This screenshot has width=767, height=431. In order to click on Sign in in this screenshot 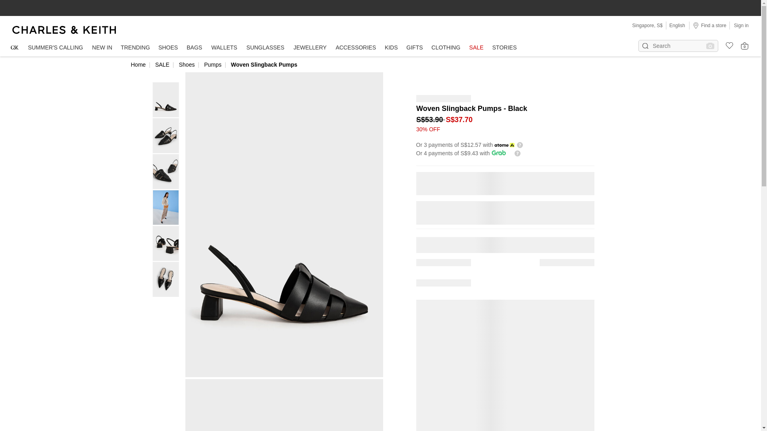, I will do `click(741, 25)`.